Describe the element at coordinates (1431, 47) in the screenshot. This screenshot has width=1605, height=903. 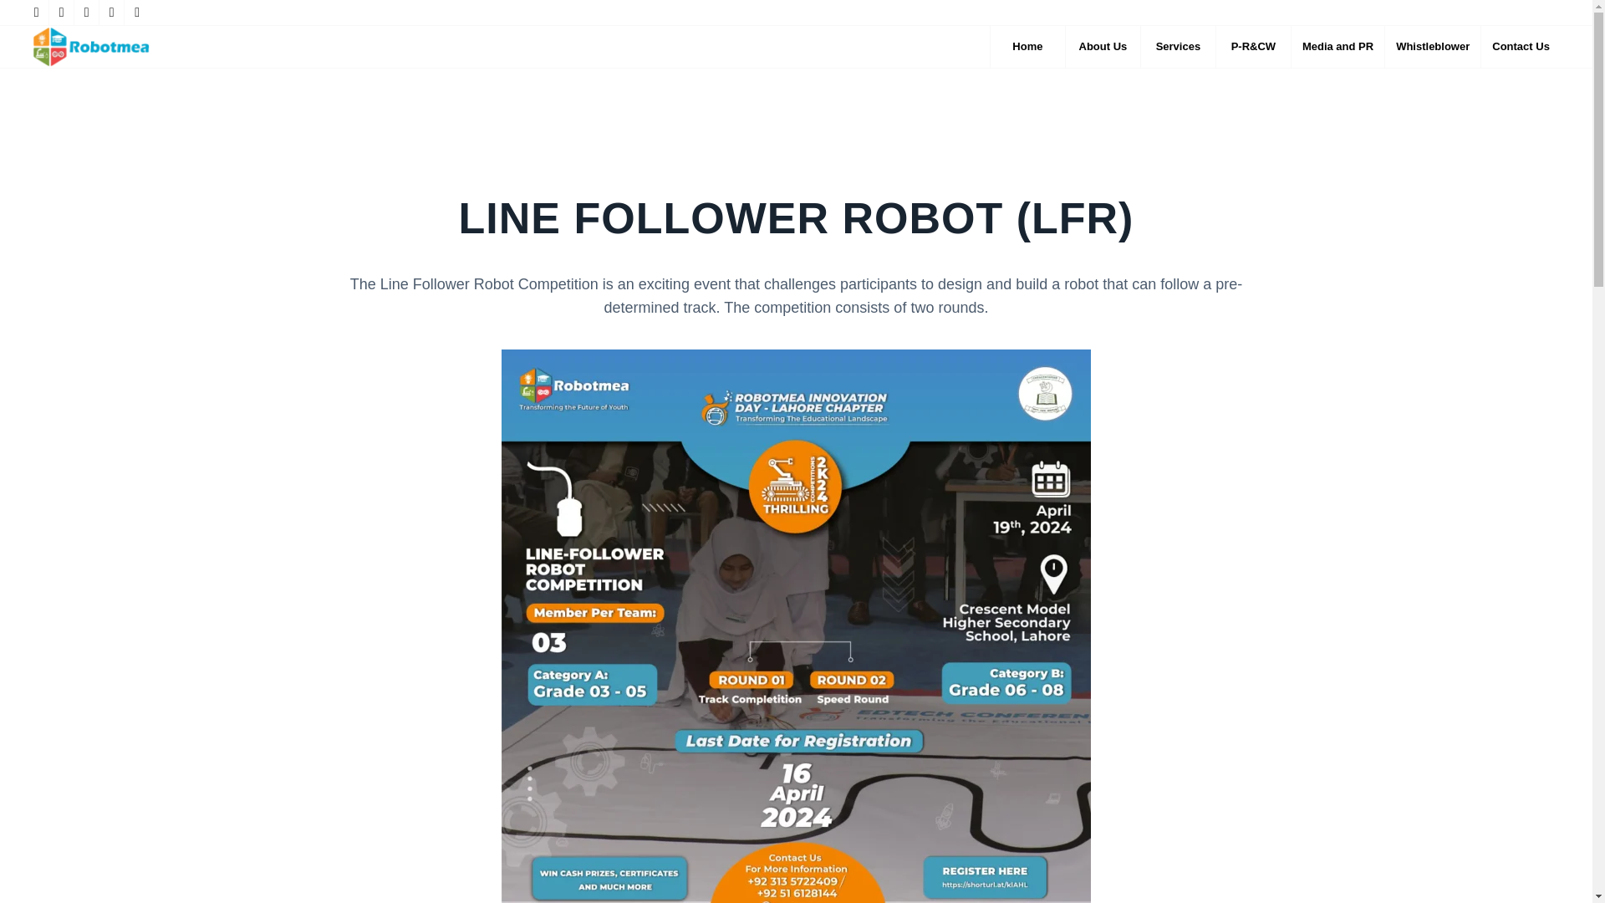
I see `Whistleblower` at that location.